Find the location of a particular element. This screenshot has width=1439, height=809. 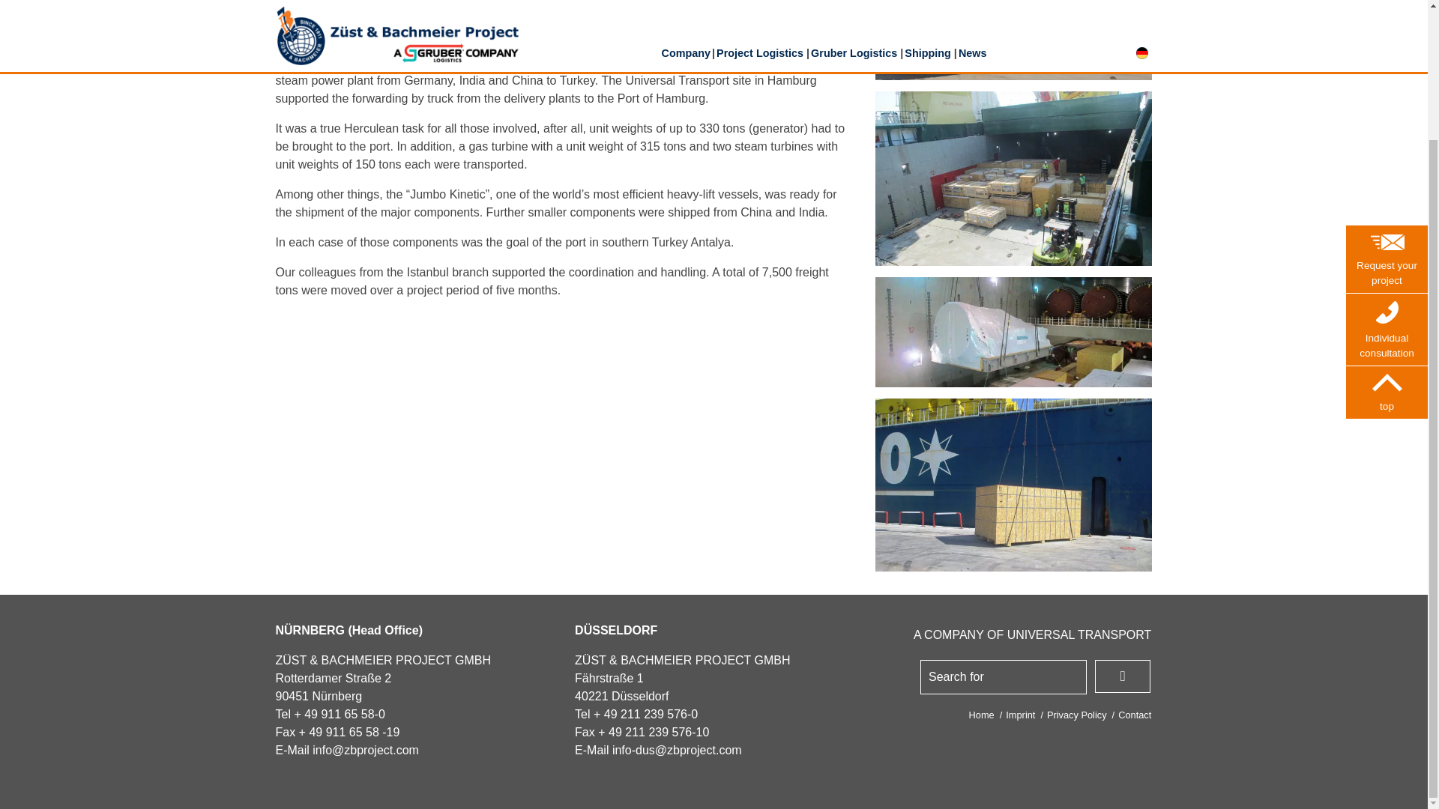

Search for is located at coordinates (1003, 677).